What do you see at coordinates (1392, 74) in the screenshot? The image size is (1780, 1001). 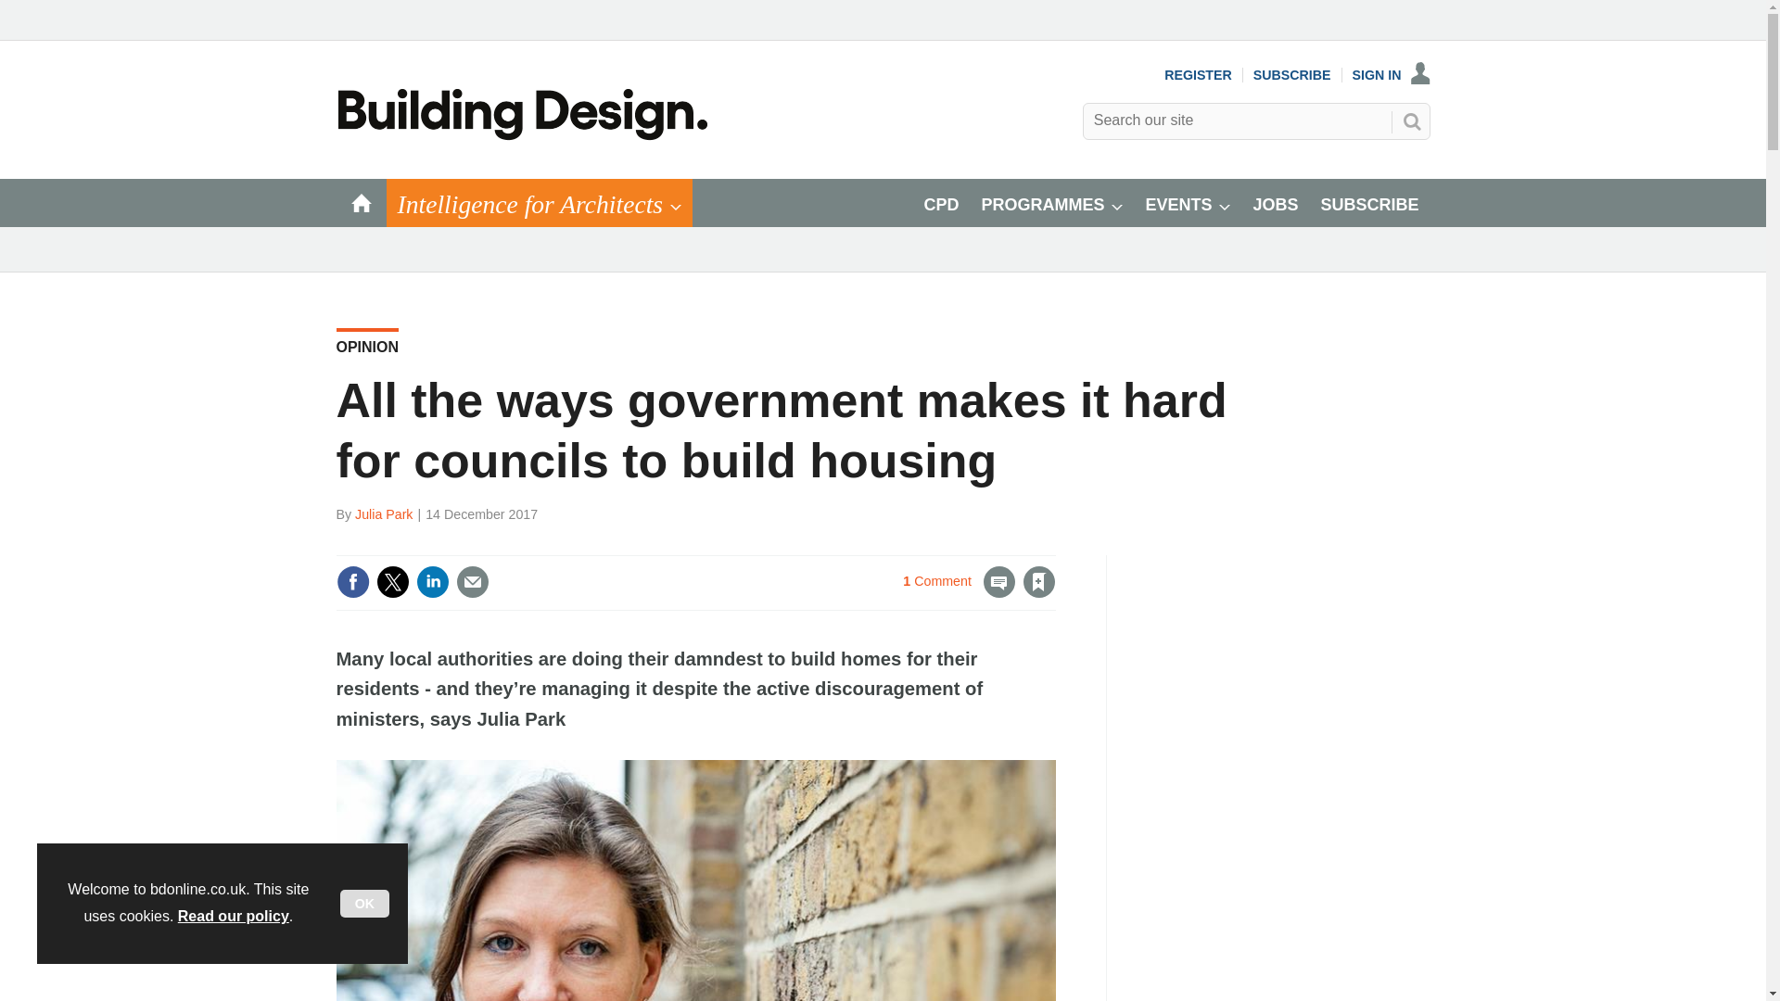 I see `SIGN IN` at bounding box center [1392, 74].